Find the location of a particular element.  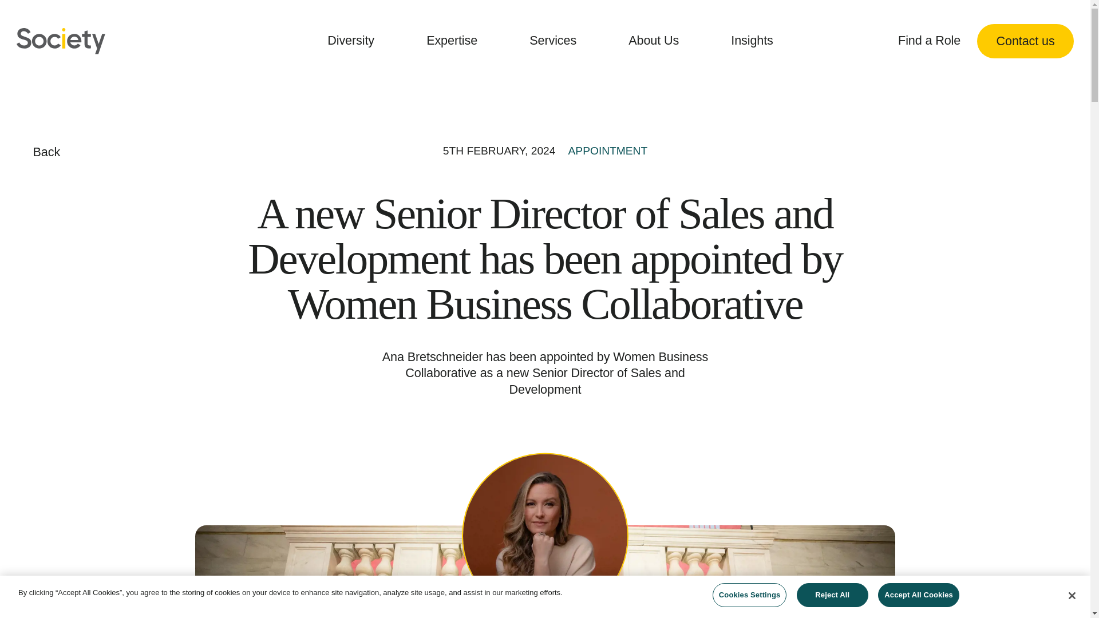

Society is located at coordinates (61, 41).